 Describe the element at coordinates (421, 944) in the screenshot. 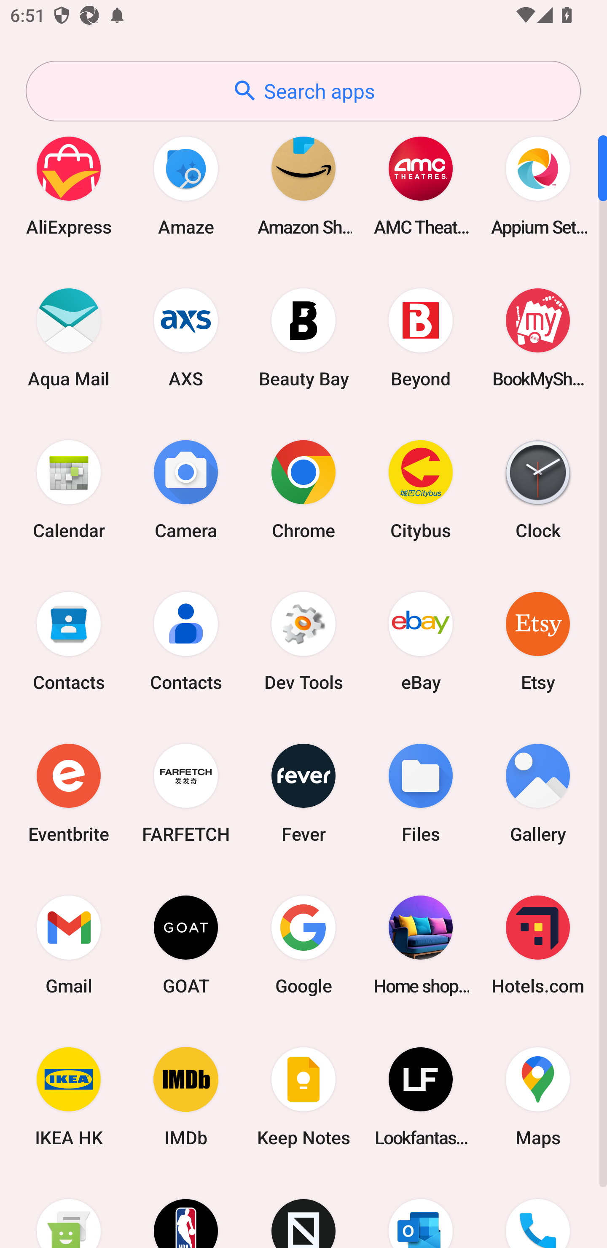

I see `Home shopping` at that location.